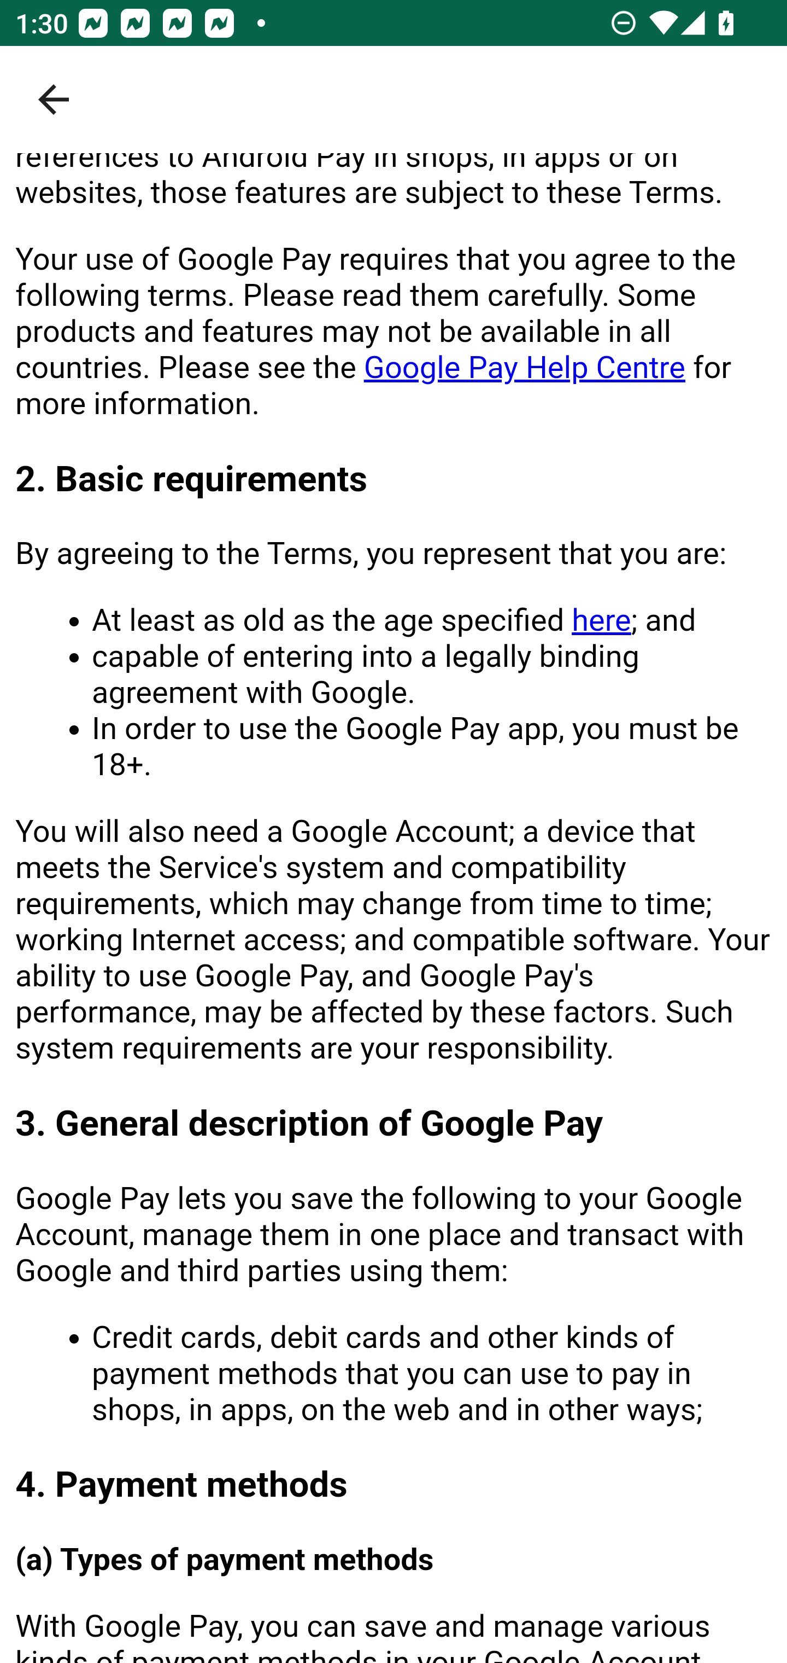  I want to click on here, so click(600, 621).